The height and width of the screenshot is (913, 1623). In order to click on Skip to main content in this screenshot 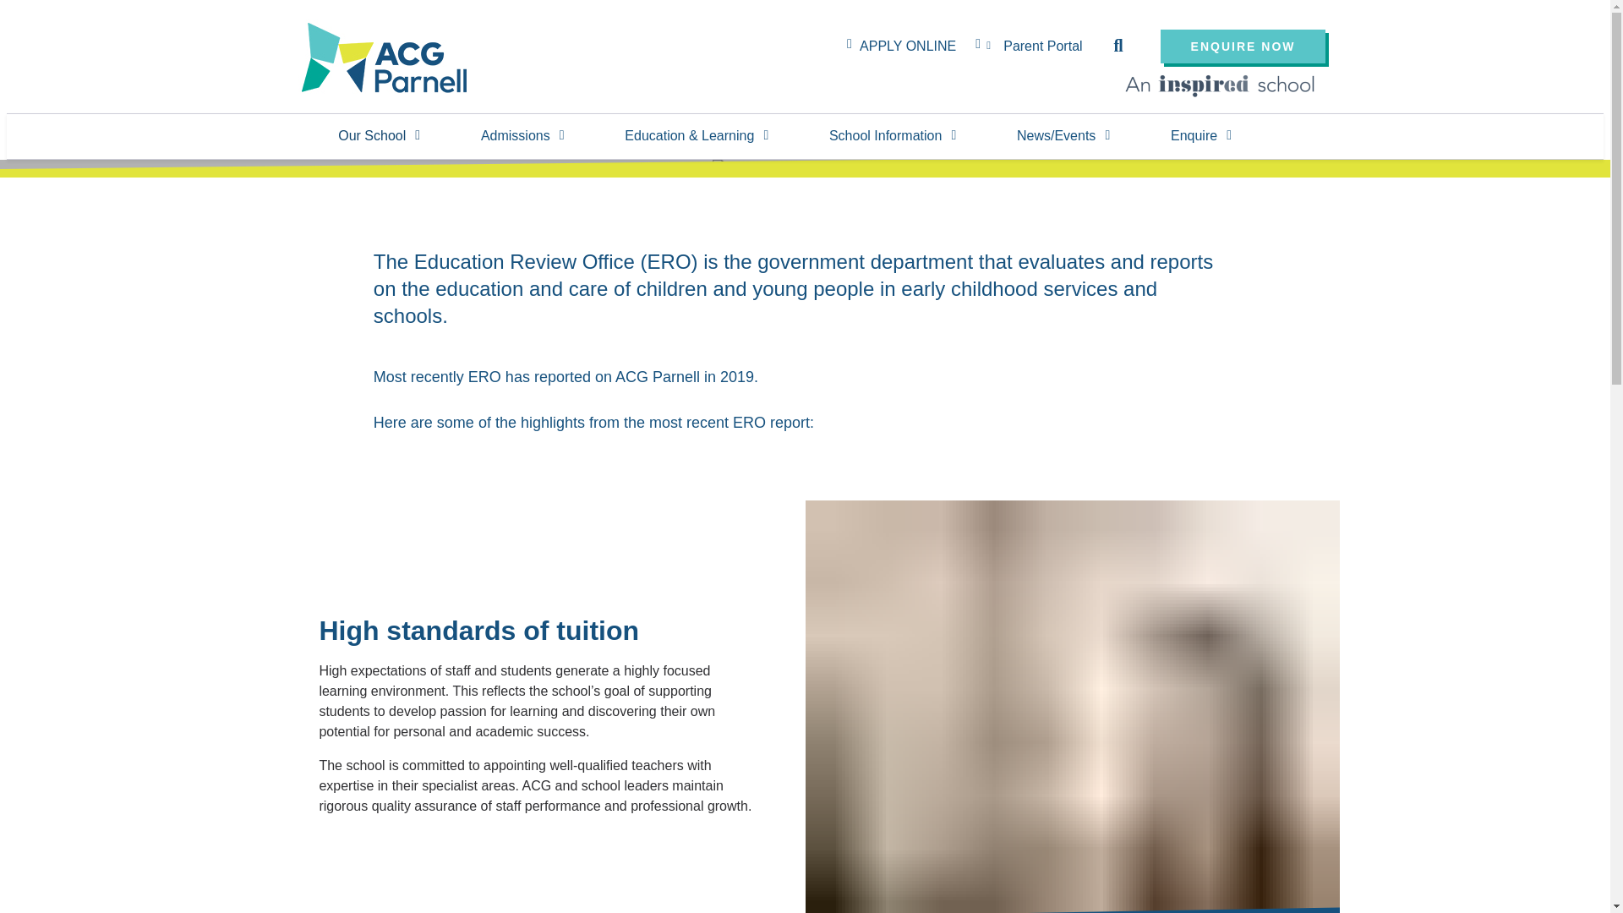, I will do `click(805, 4)`.